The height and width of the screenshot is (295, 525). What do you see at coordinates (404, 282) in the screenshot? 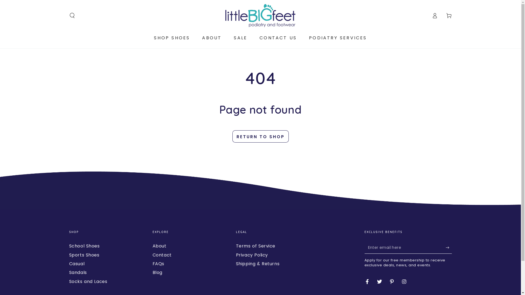
I see `Instagram` at bounding box center [404, 282].